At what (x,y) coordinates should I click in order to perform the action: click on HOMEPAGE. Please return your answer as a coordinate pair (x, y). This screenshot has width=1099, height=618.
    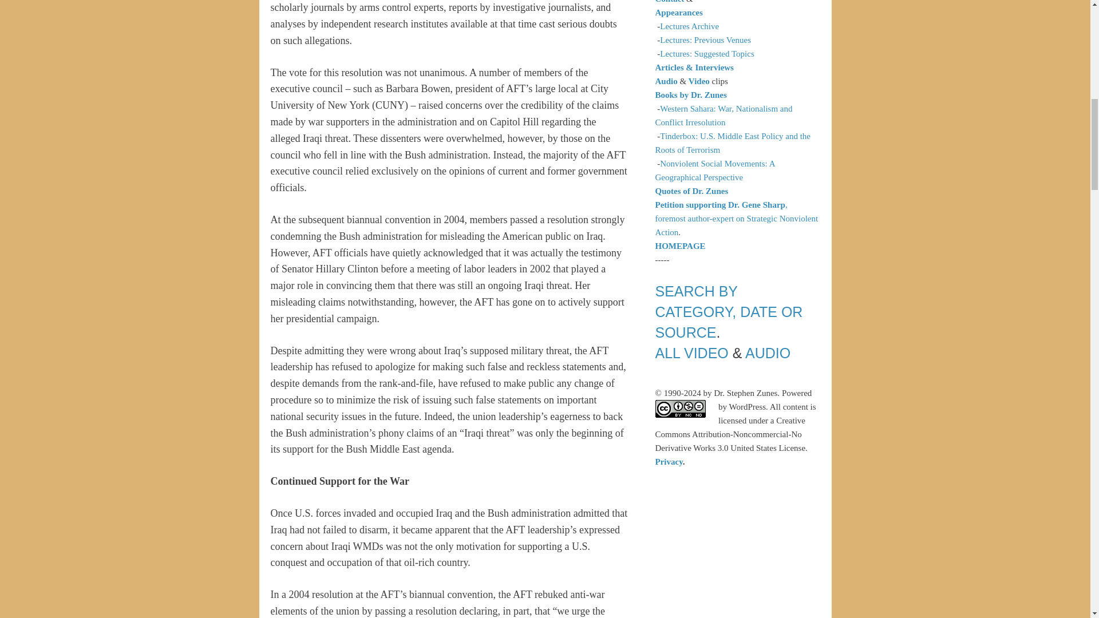
    Looking at the image, I should click on (680, 246).